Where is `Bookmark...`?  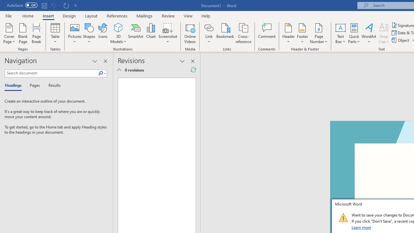 Bookmark... is located at coordinates (225, 33).